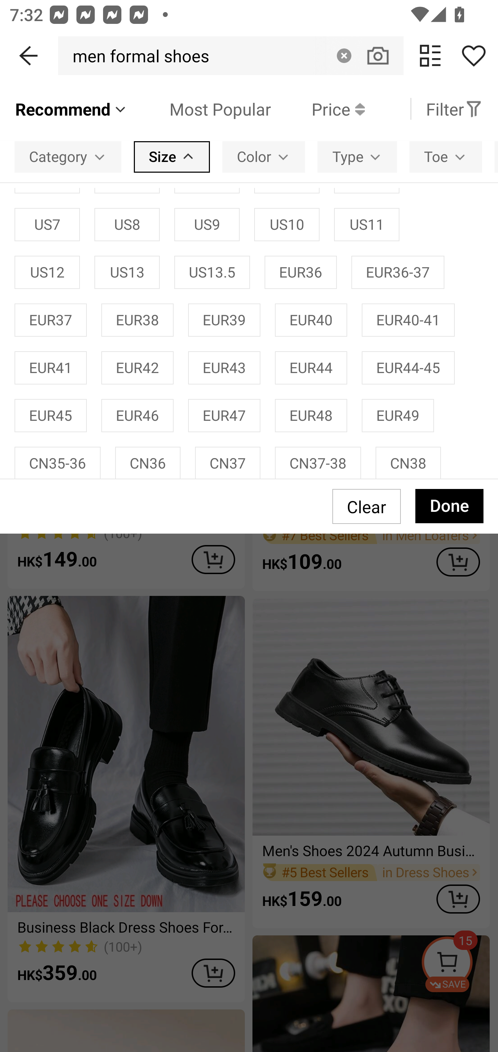  Describe the element at coordinates (231, 55) in the screenshot. I see `men formal shoes Clear` at that location.